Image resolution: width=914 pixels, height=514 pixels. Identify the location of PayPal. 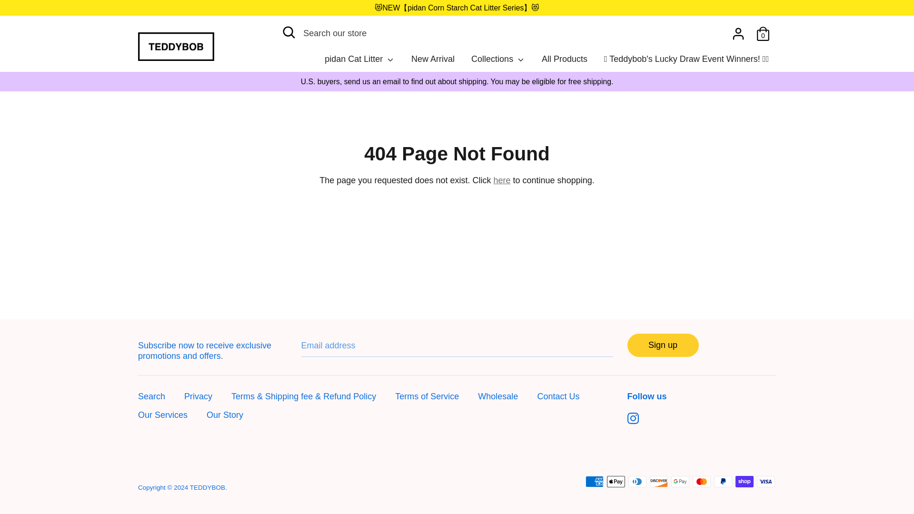
(723, 426).